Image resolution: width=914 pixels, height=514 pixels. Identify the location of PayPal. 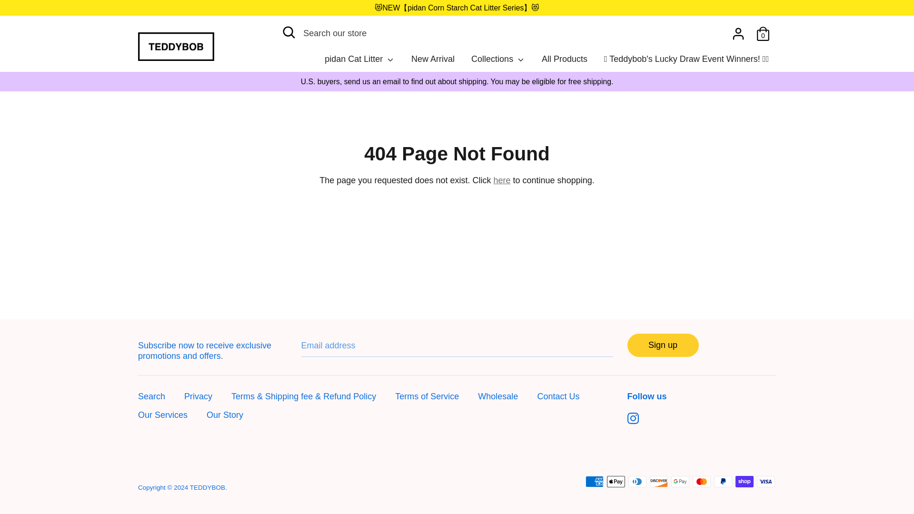
(723, 426).